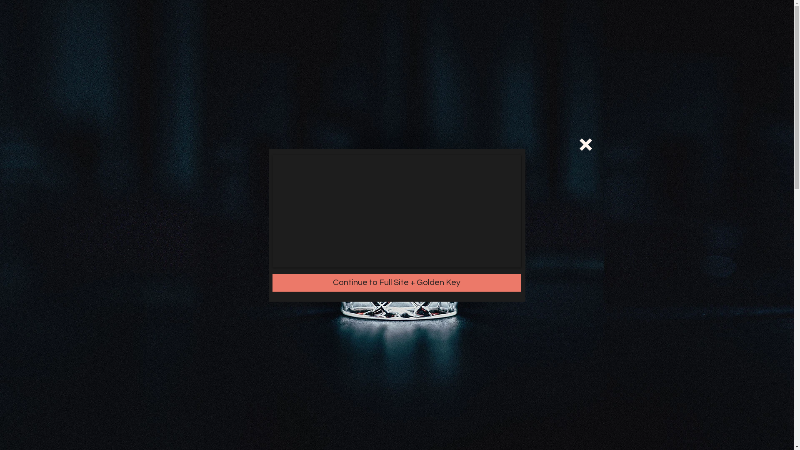 This screenshot has width=800, height=450. What do you see at coordinates (540, 394) in the screenshot?
I see `Click to Drink.` at bounding box center [540, 394].